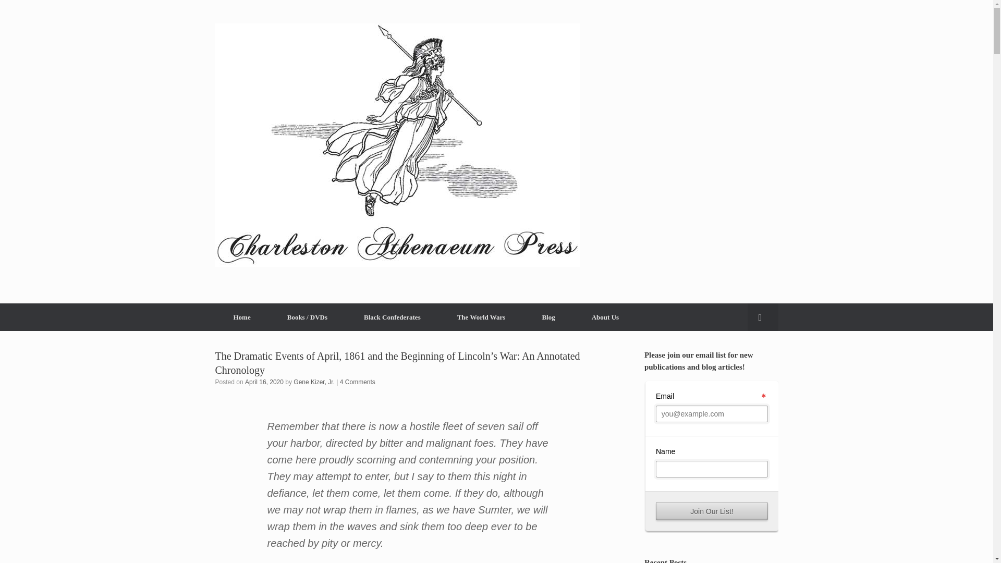  Describe the element at coordinates (548, 317) in the screenshot. I see `Blog` at that location.